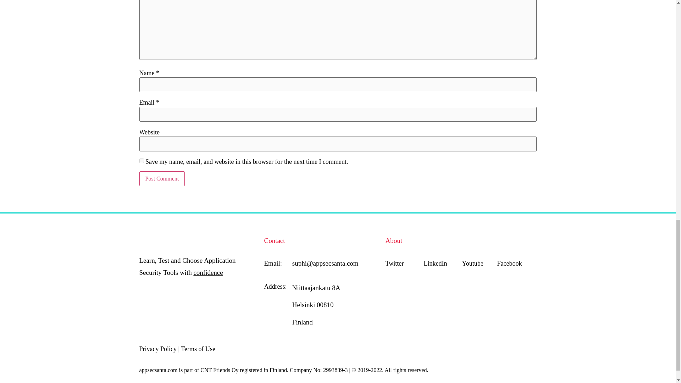  I want to click on LinkedIn, so click(436, 263).